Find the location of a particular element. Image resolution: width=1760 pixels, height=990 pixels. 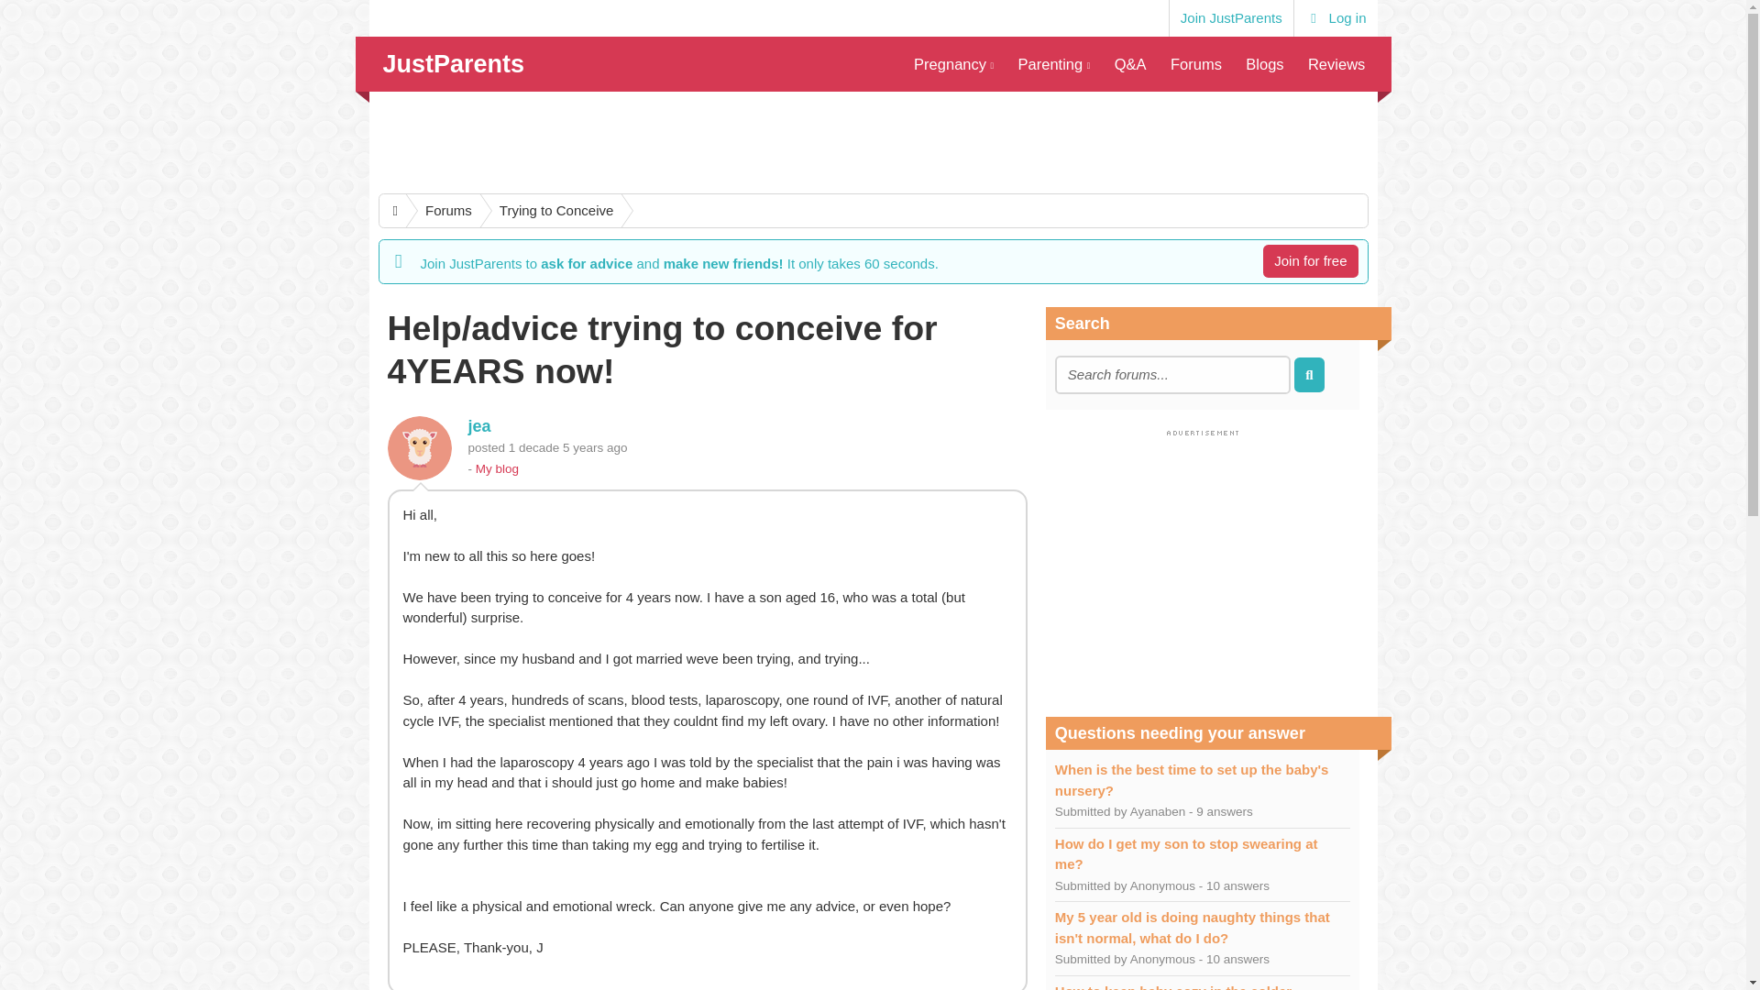

jea is located at coordinates (478, 425).